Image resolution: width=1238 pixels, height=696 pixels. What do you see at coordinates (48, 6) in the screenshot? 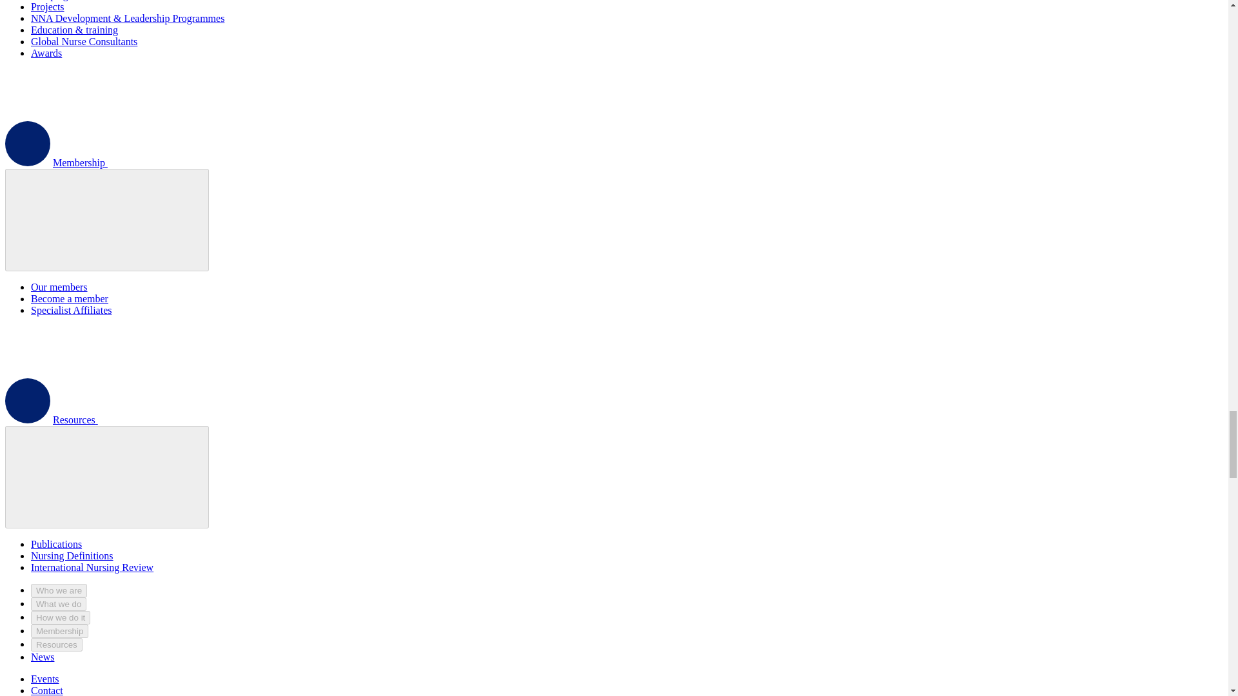
I see `Projects` at bounding box center [48, 6].